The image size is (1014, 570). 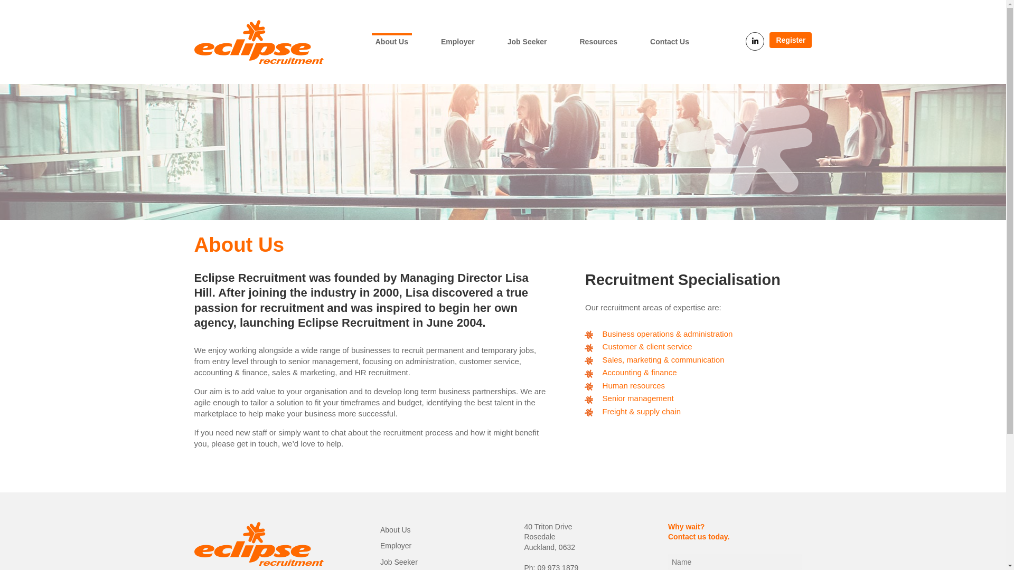 What do you see at coordinates (598, 41) in the screenshot?
I see `Resources` at bounding box center [598, 41].